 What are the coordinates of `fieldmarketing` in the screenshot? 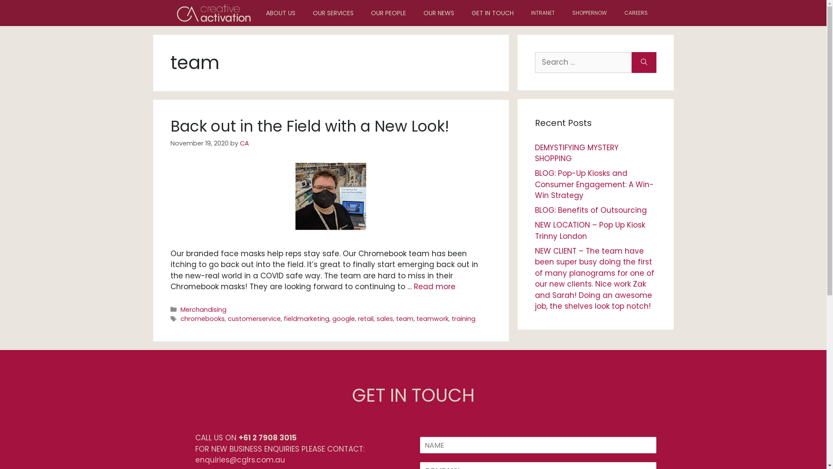 It's located at (306, 319).